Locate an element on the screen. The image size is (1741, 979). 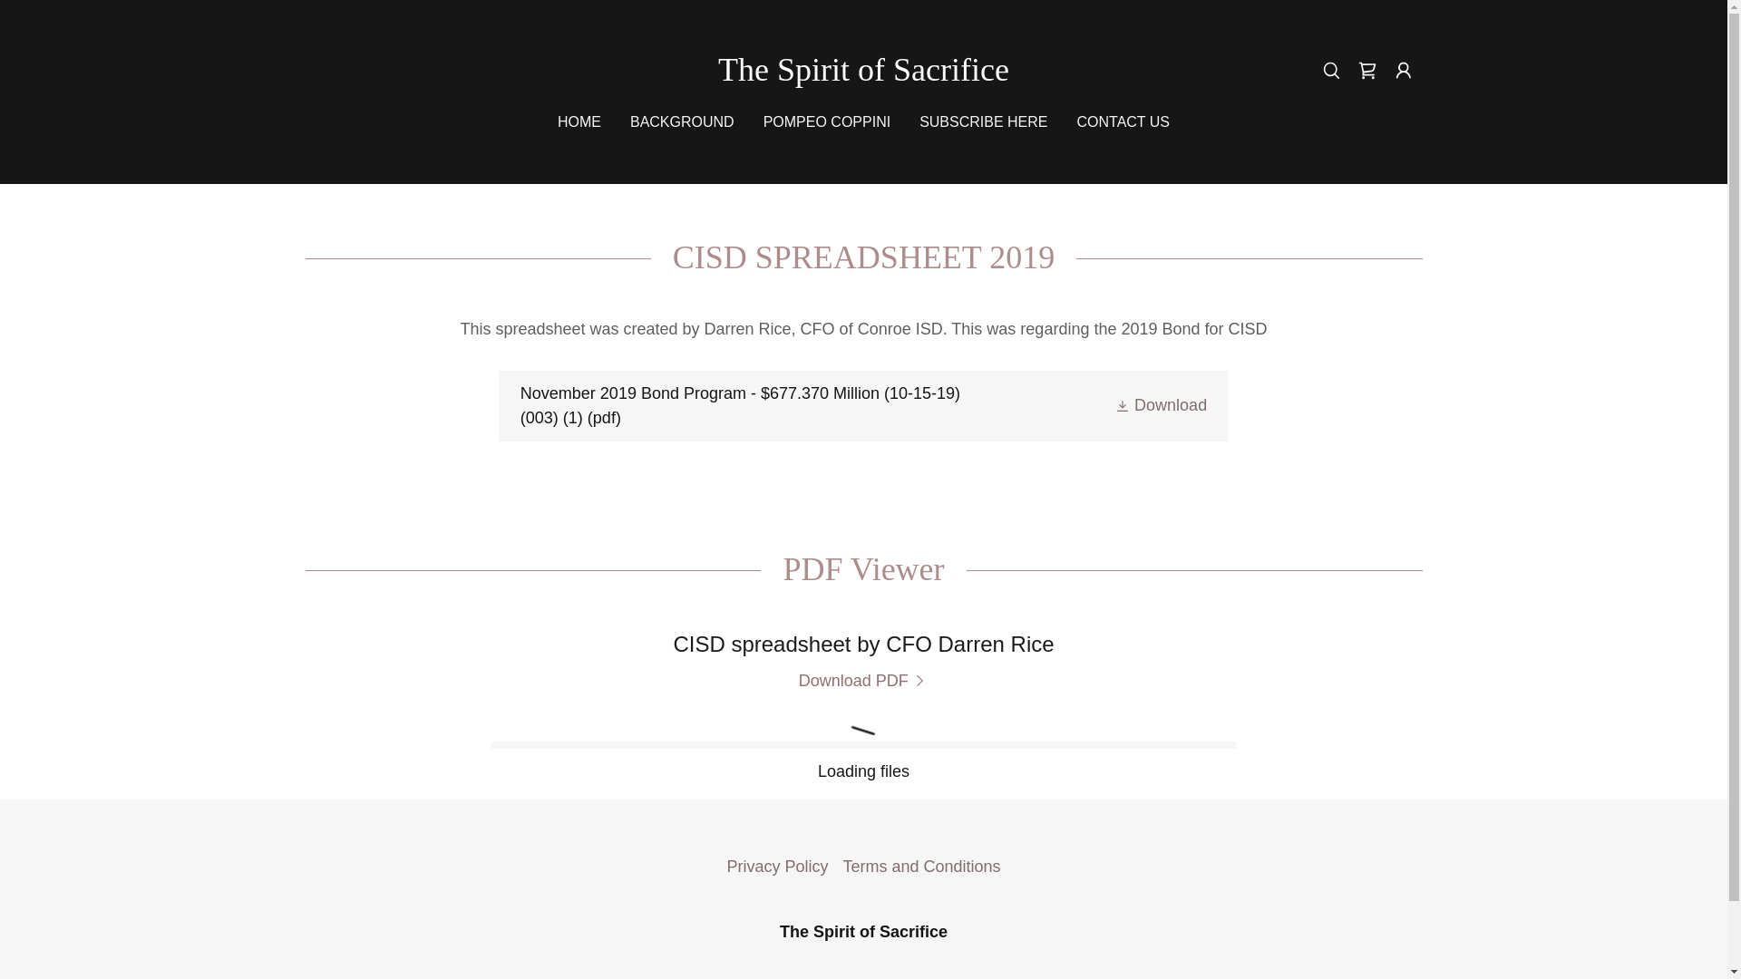
Download PDF is located at coordinates (864, 681).